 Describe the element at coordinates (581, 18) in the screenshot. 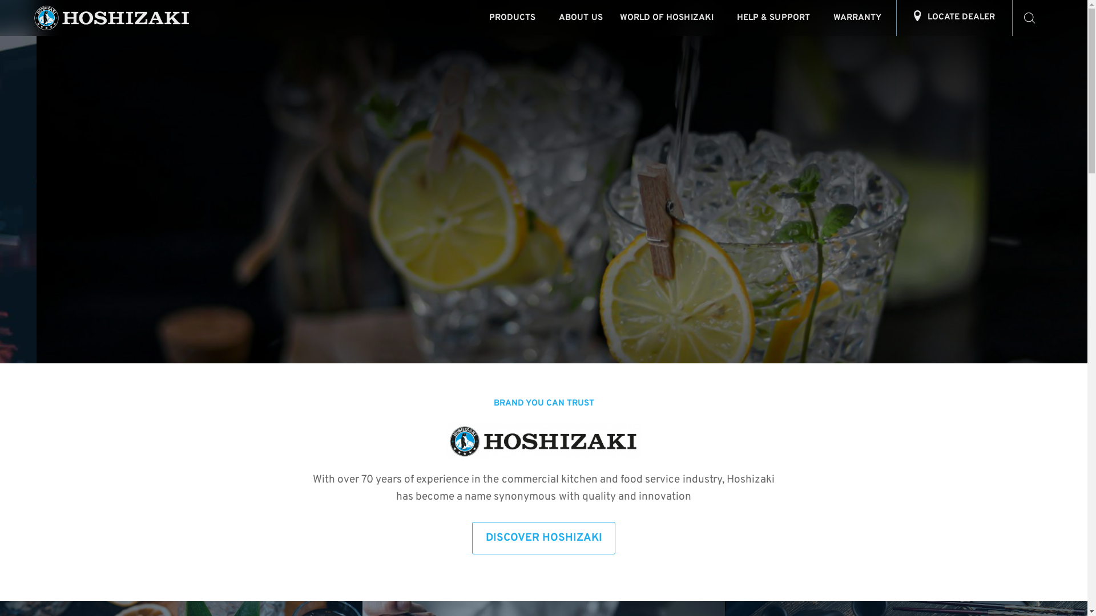

I see `ABOUT US` at that location.